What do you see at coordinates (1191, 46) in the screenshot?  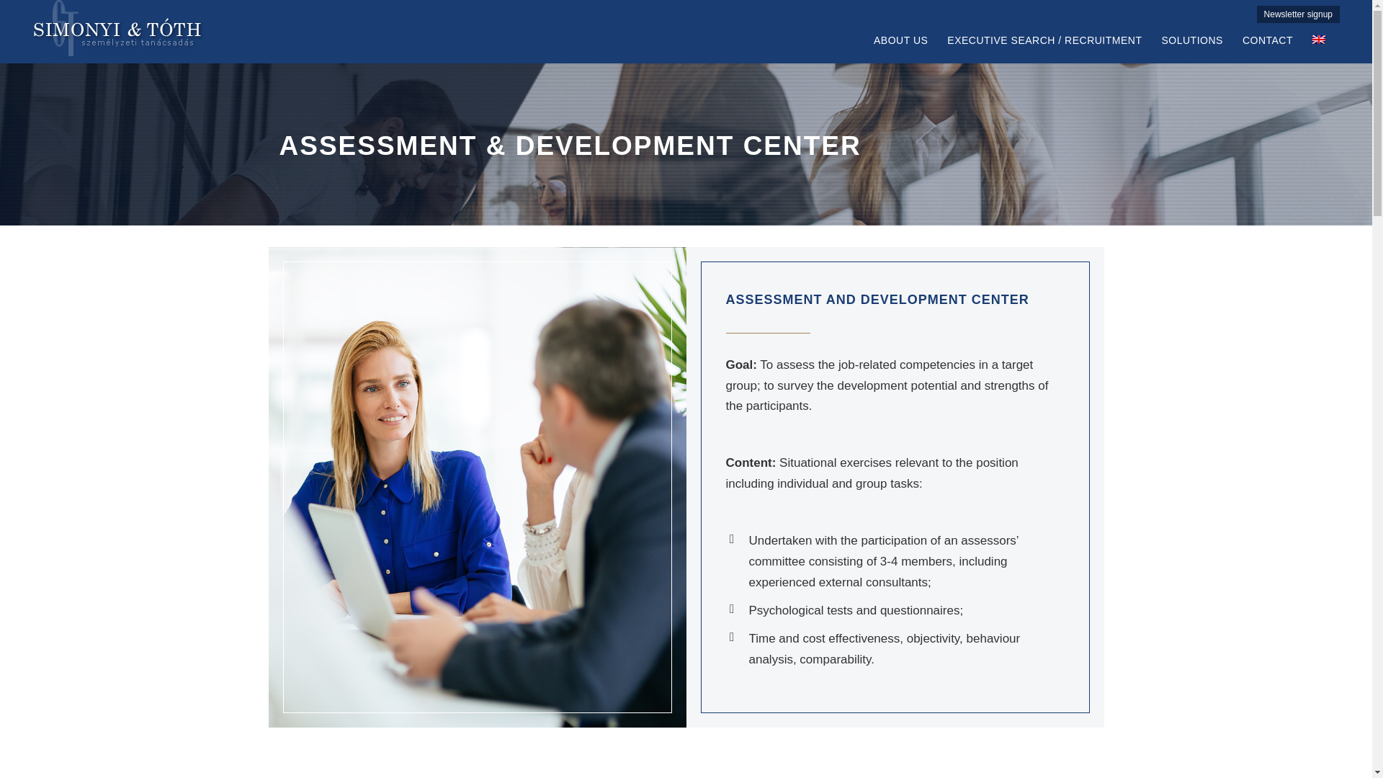 I see `SOLUTIONS` at bounding box center [1191, 46].